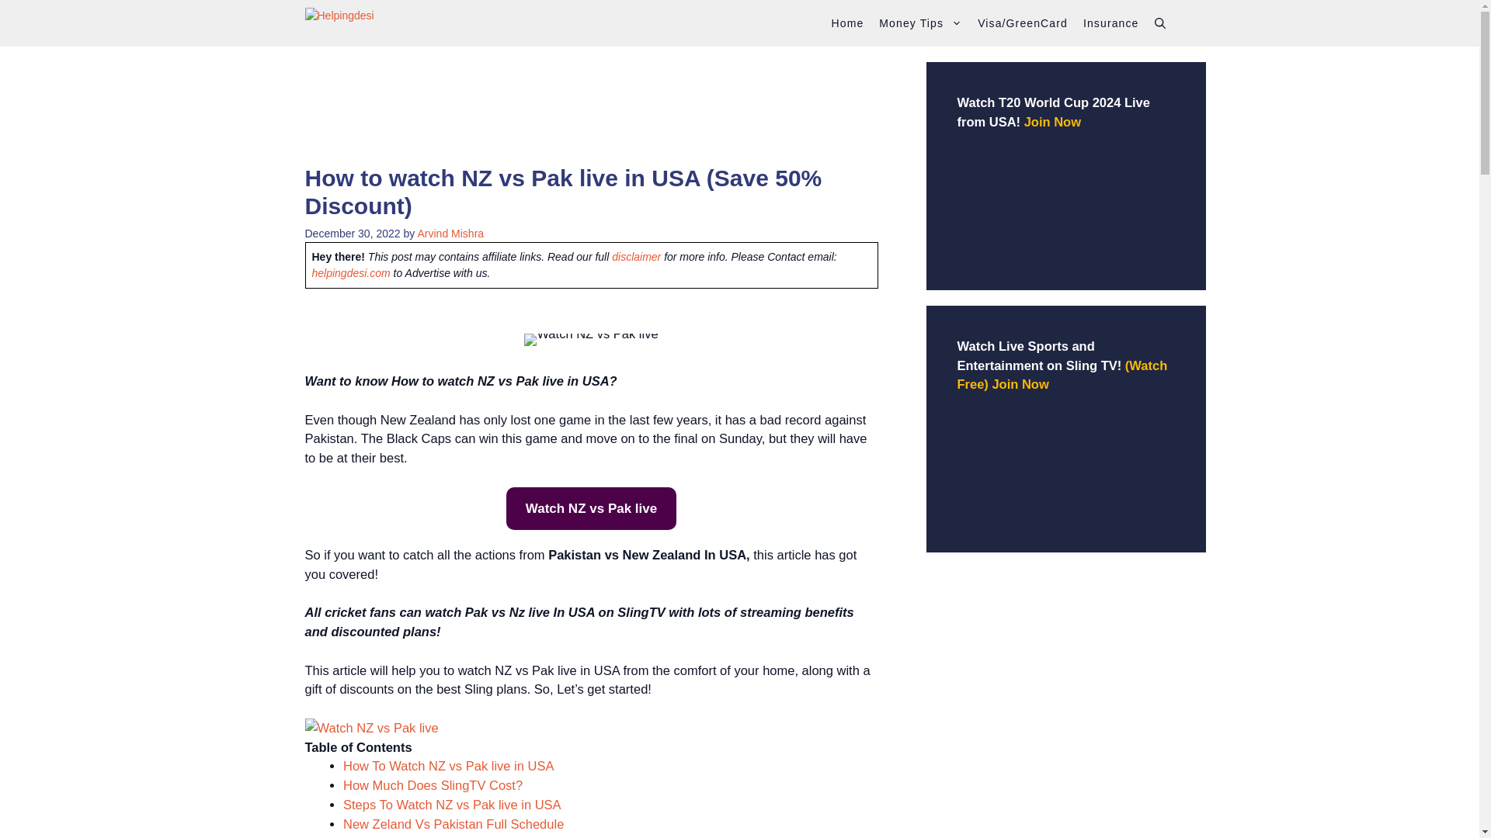  What do you see at coordinates (592, 508) in the screenshot?
I see `Watch NZ vs Pak live` at bounding box center [592, 508].